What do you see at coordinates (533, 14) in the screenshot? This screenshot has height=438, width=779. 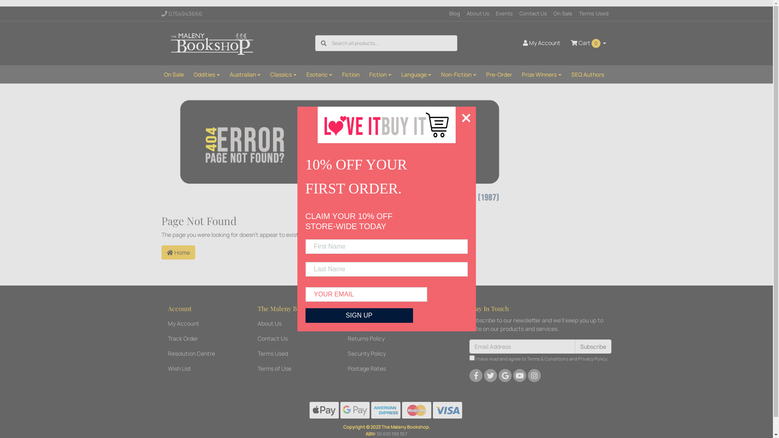 I see `Contact Us` at bounding box center [533, 14].